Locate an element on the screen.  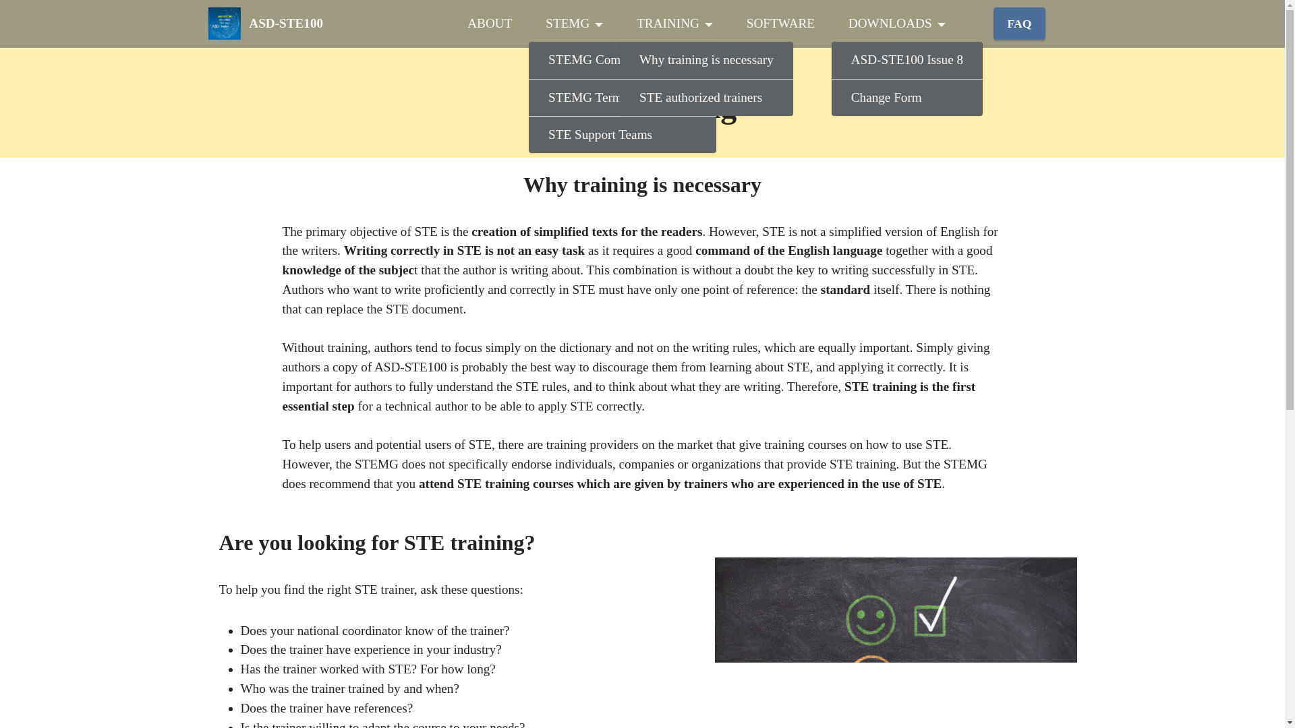
ABOUT is located at coordinates (490, 23).